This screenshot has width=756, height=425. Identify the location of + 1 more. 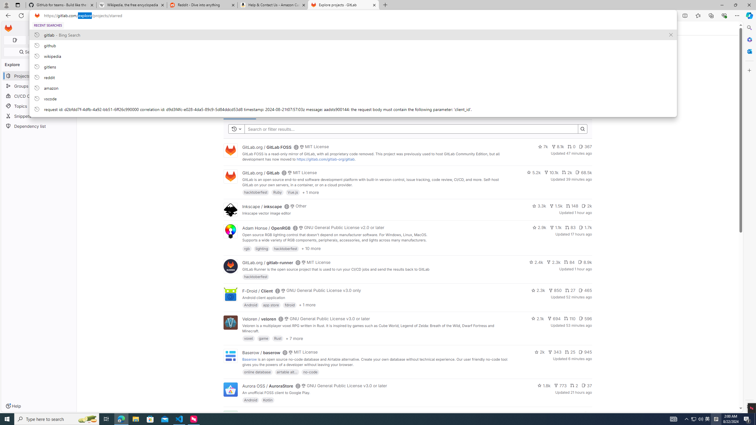
(307, 305).